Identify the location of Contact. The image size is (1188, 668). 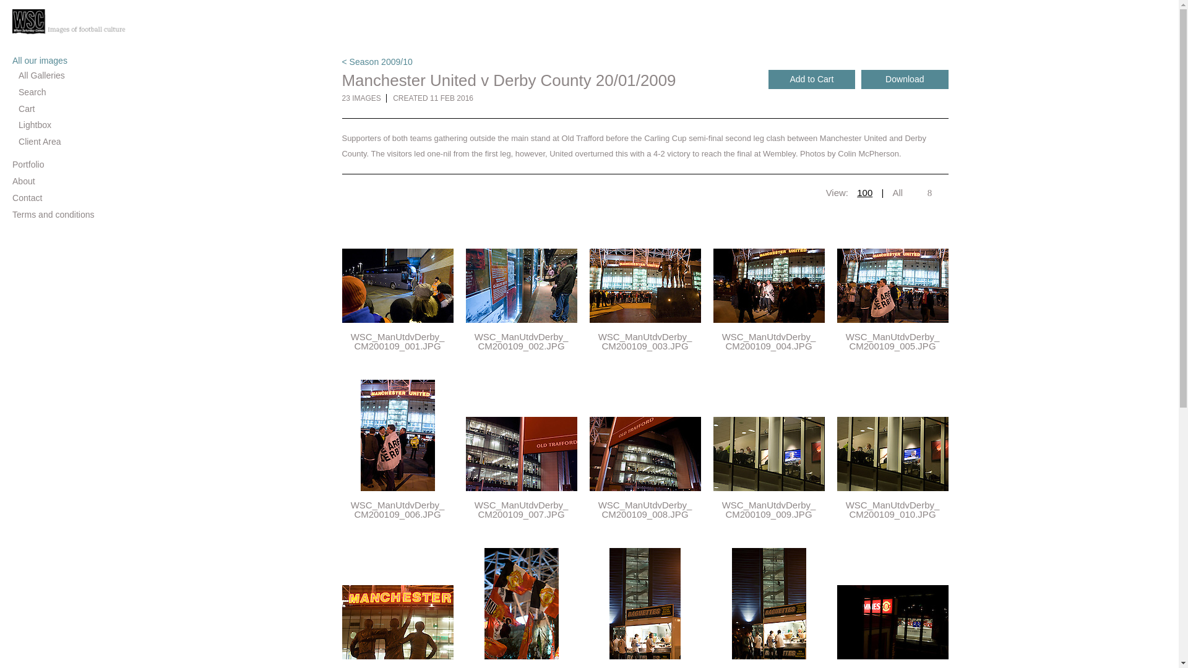
(62, 198).